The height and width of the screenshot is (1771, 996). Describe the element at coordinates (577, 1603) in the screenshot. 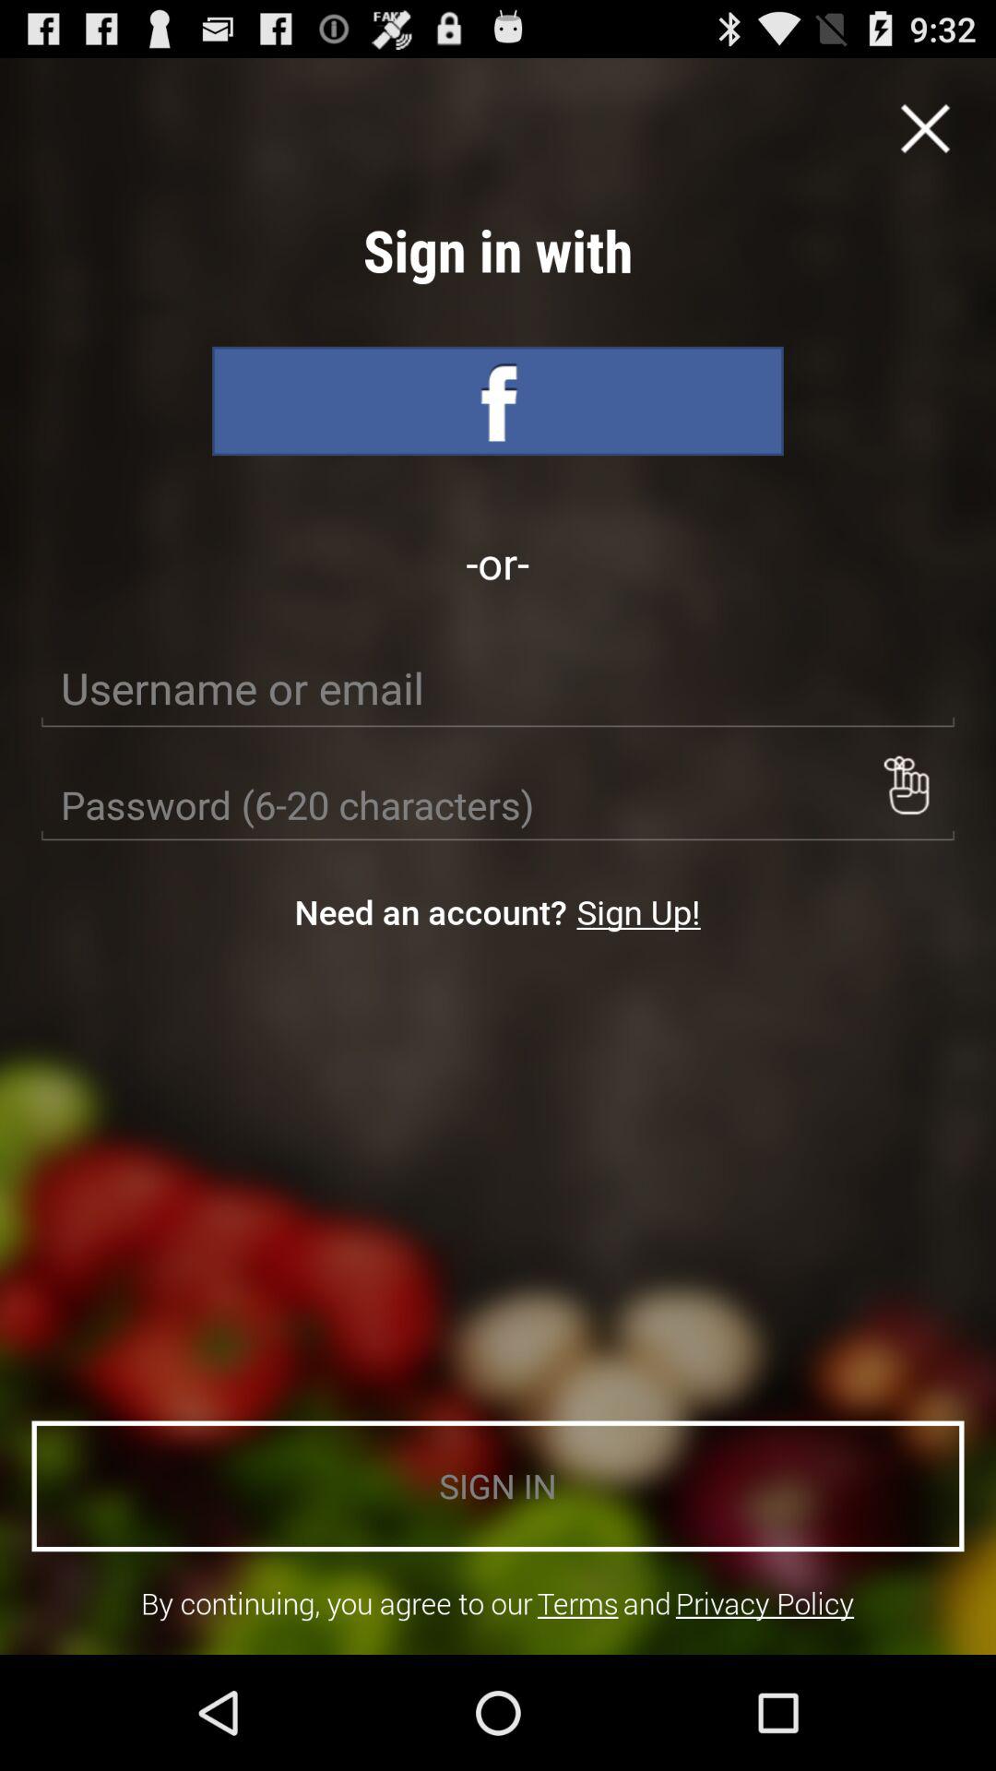

I see `click the item next to and item` at that location.